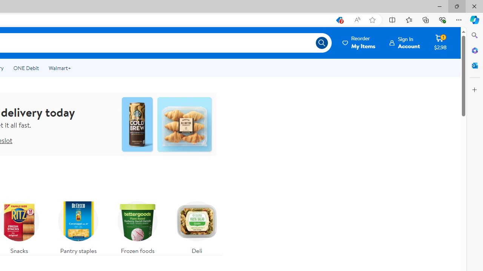  I want to click on Minimize, so click(439, 6).